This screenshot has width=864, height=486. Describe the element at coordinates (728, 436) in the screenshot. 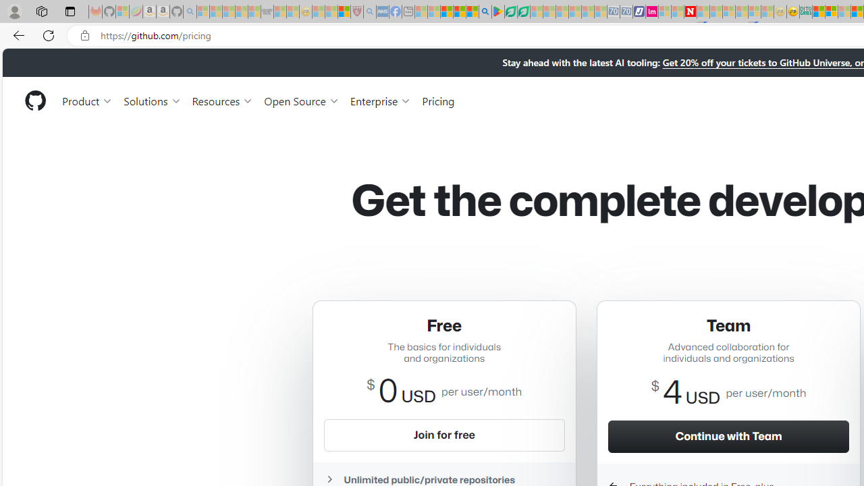

I see `Continue with Team` at that location.